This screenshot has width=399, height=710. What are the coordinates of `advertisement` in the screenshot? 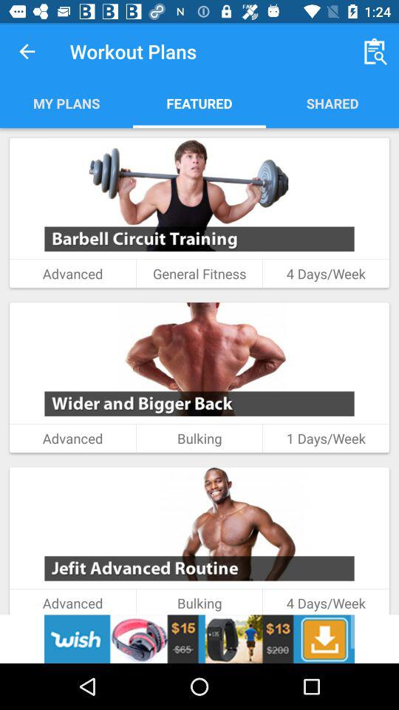 It's located at (199, 639).